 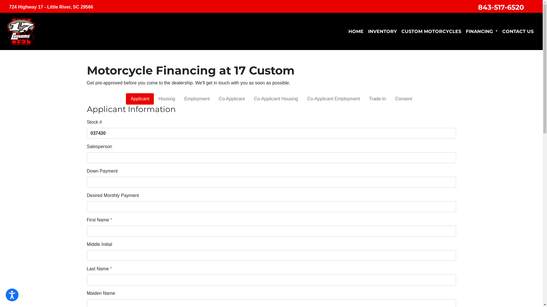 I want to click on Employment, so click(x=197, y=99).